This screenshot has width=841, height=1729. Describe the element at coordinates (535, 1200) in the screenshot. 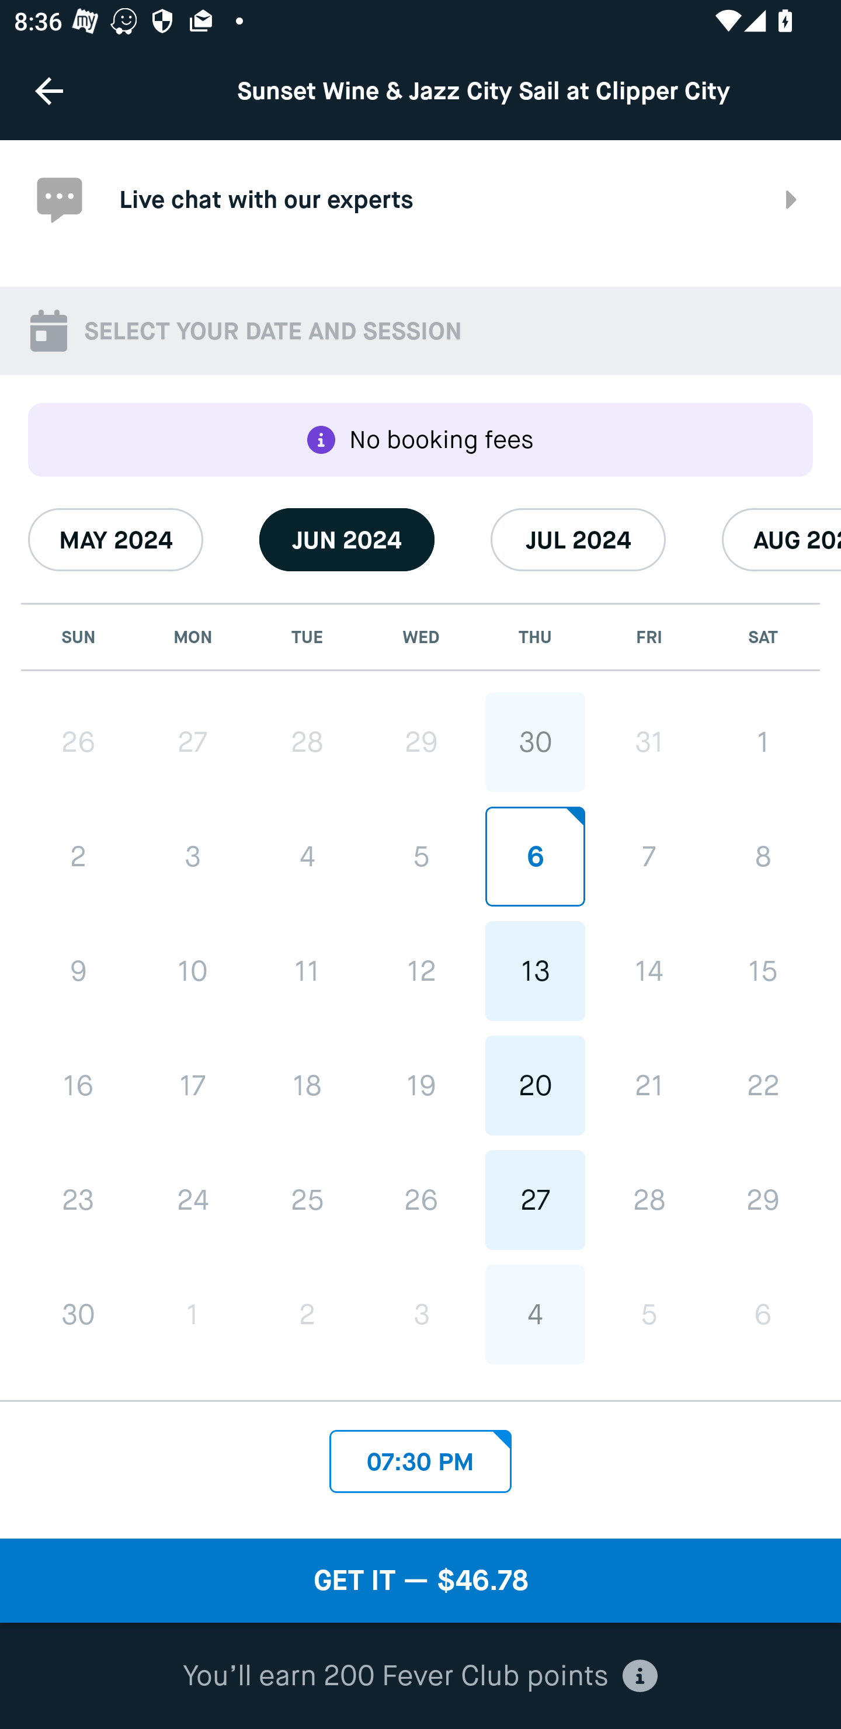

I see `27` at that location.